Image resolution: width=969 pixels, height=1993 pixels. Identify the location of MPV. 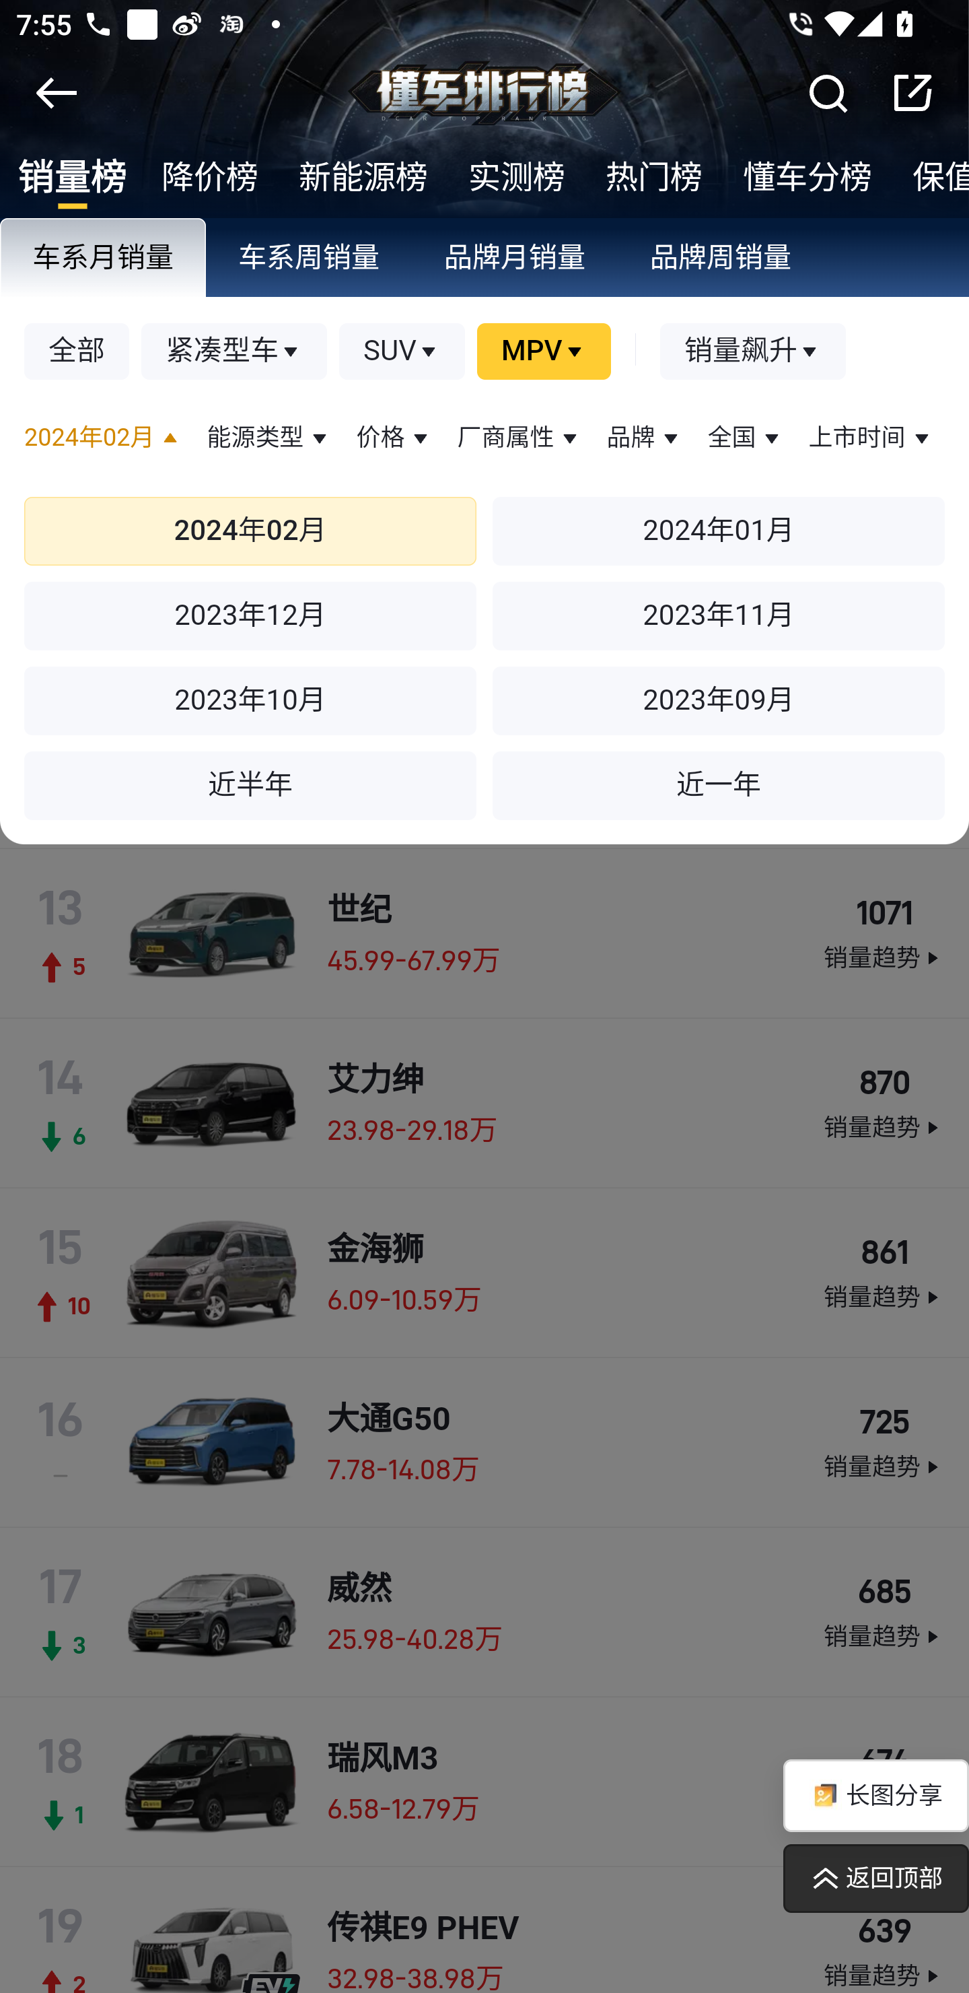
(544, 353).